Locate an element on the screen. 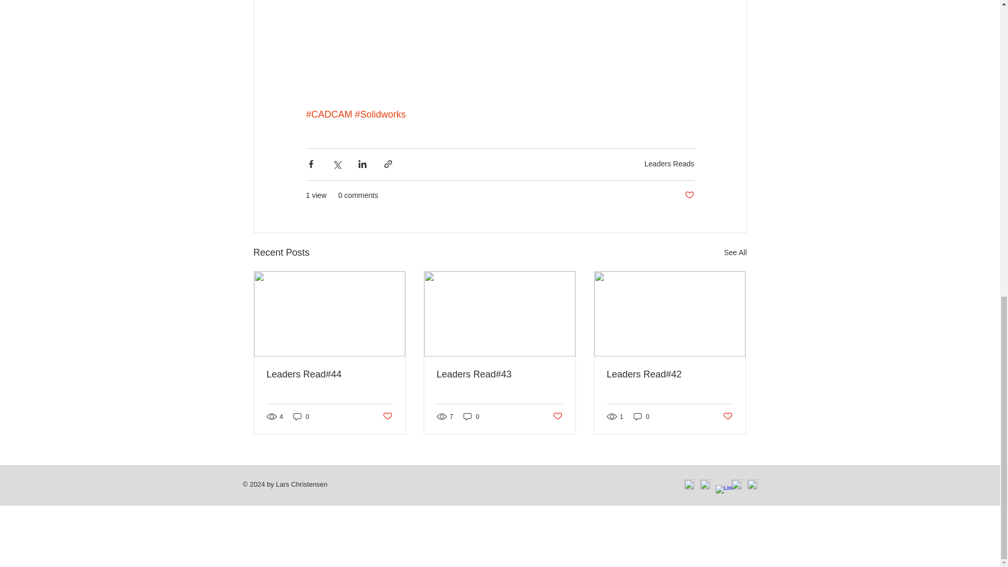 The width and height of the screenshot is (1008, 567). 0 is located at coordinates (471, 417).